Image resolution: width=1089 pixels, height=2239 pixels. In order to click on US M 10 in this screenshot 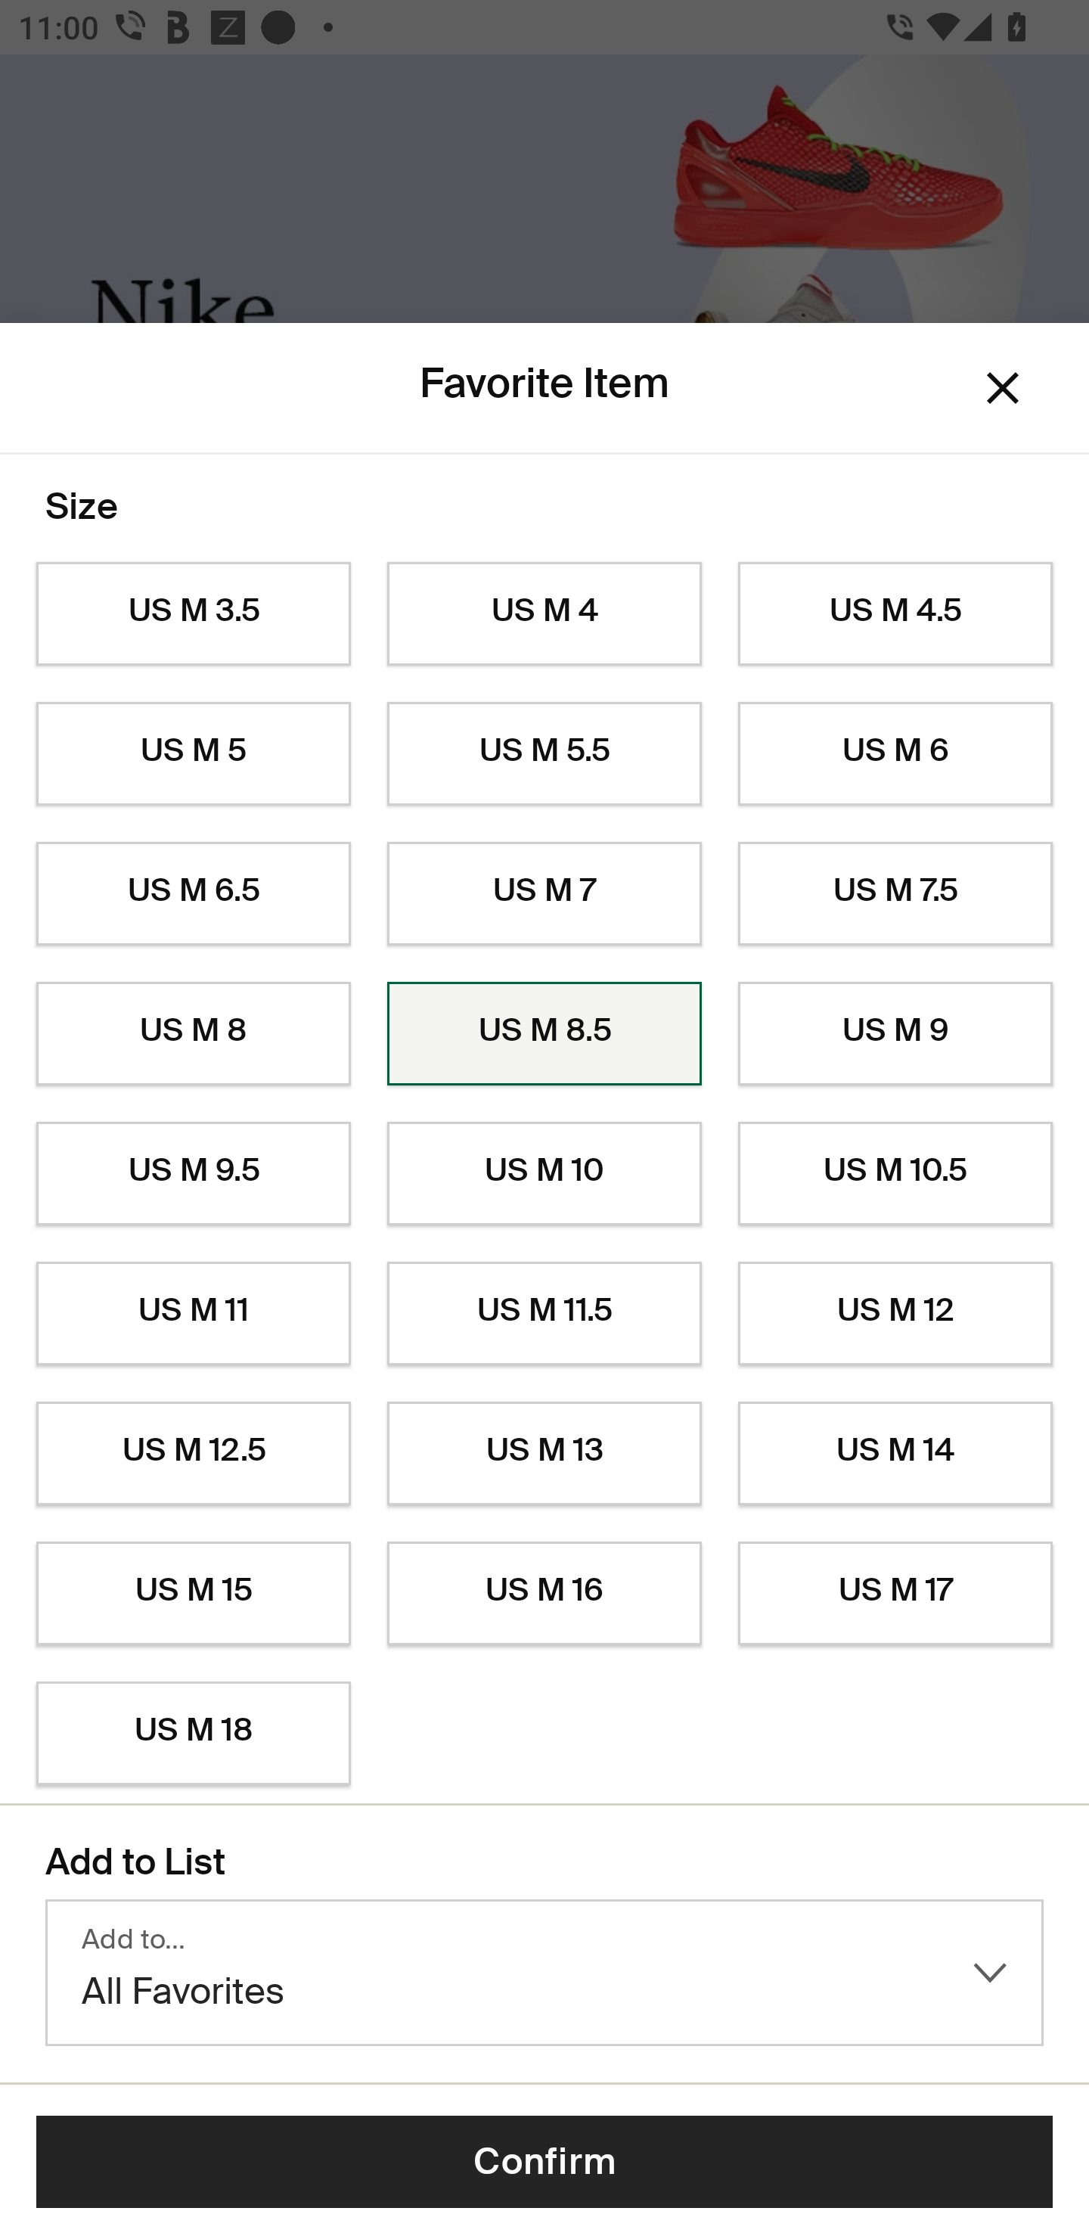, I will do `click(544, 1174)`.